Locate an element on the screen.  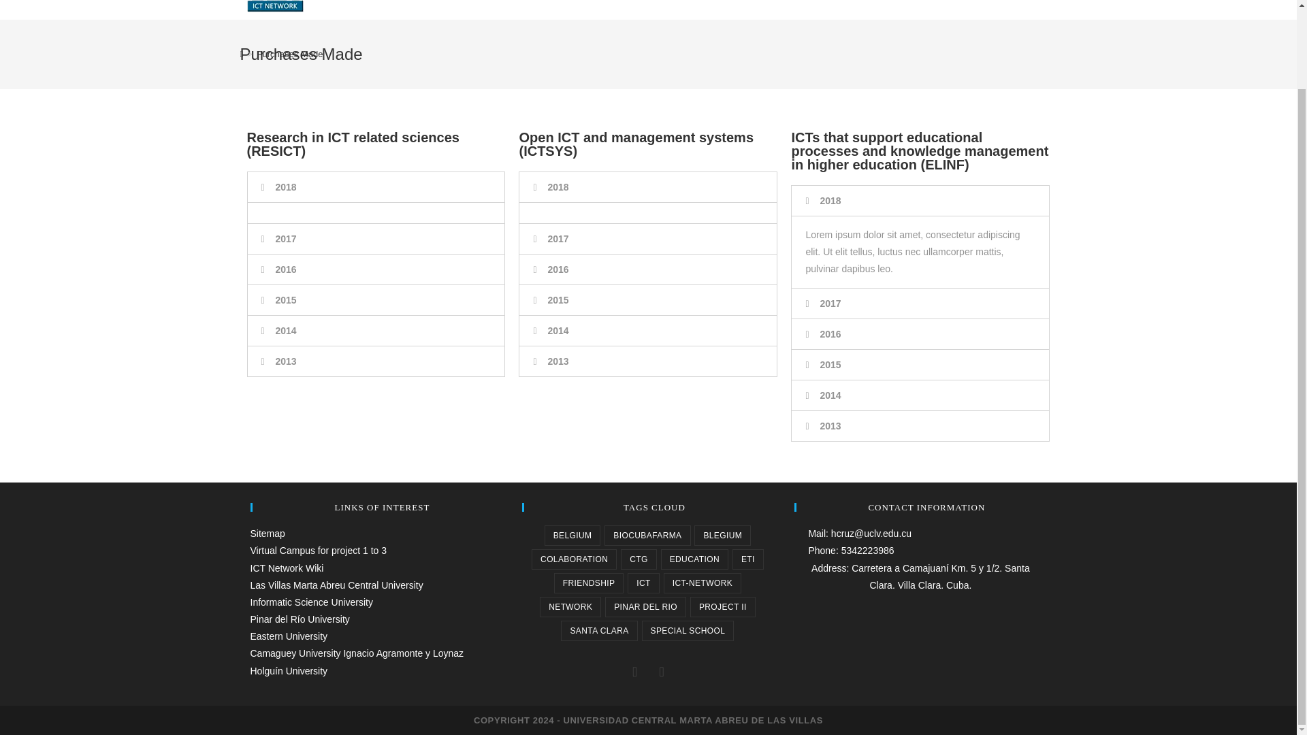
2016 is located at coordinates (285, 269).